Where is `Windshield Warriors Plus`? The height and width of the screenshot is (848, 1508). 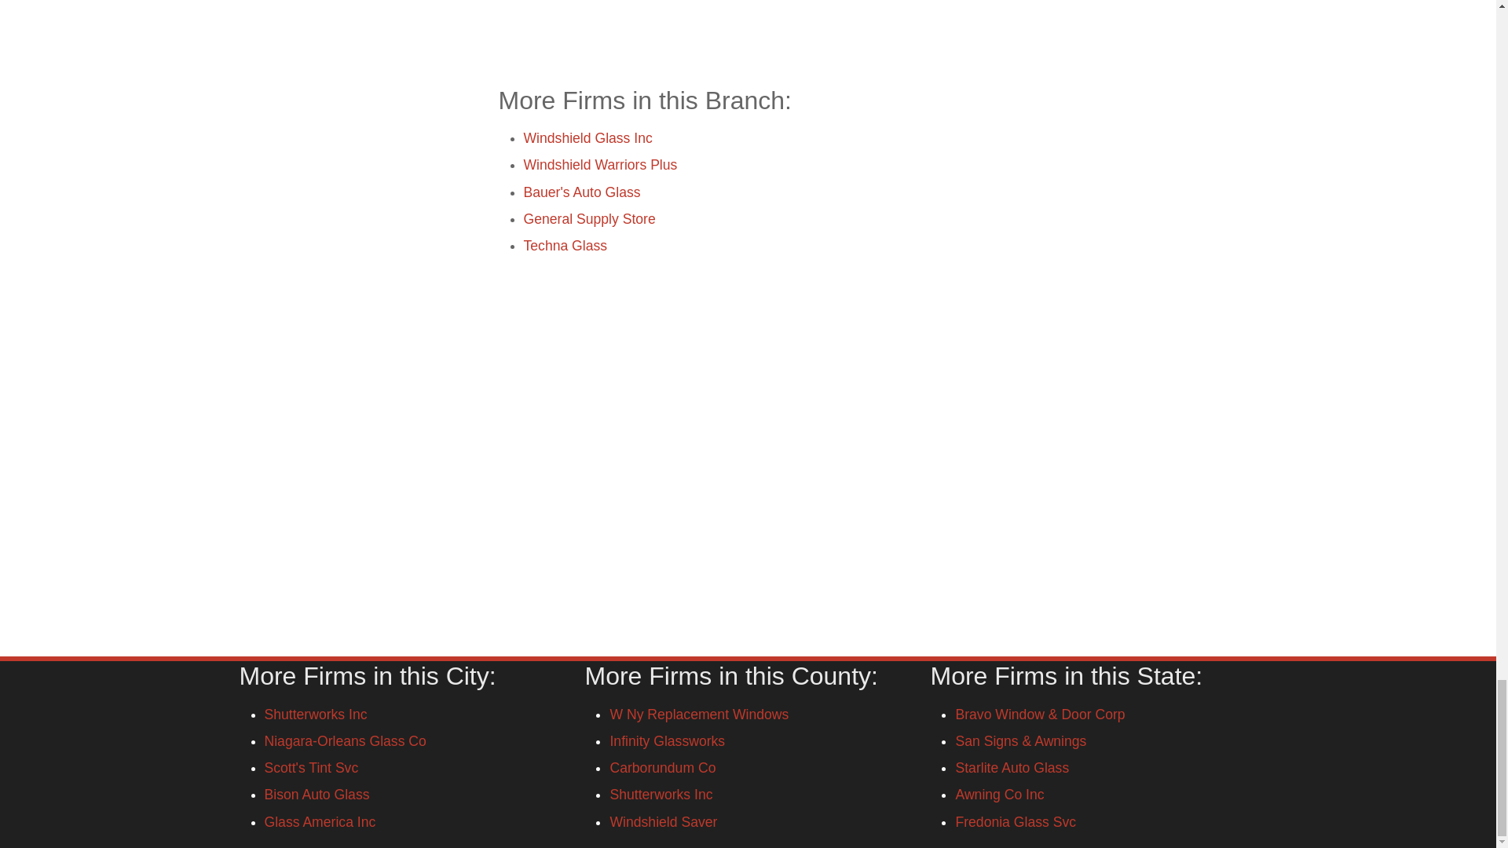
Windshield Warriors Plus is located at coordinates (600, 165).